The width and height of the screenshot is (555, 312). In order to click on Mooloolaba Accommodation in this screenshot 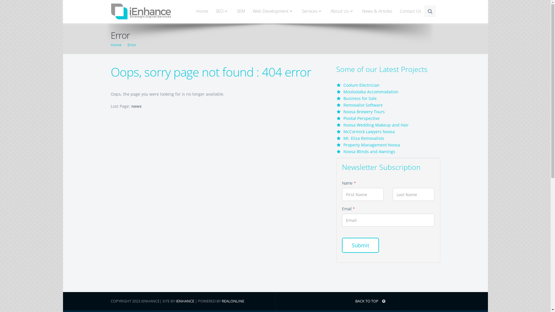, I will do `click(371, 92)`.